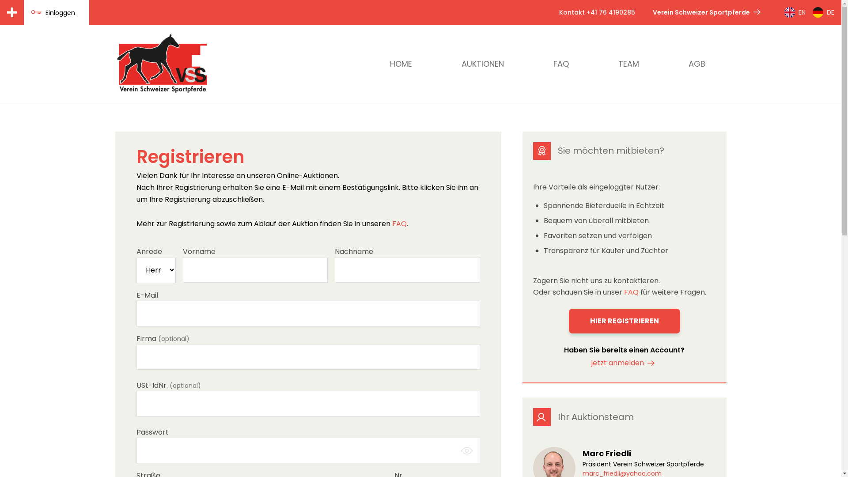 The height and width of the screenshot is (477, 848). I want to click on FAQ, so click(399, 223).